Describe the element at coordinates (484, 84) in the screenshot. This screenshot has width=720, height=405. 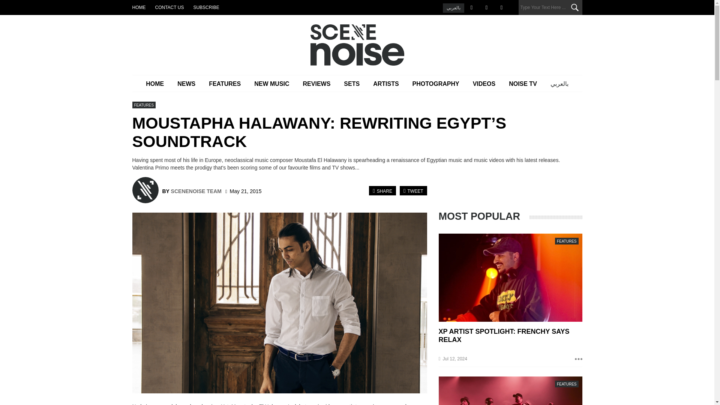
I see `VIDEOS` at that location.